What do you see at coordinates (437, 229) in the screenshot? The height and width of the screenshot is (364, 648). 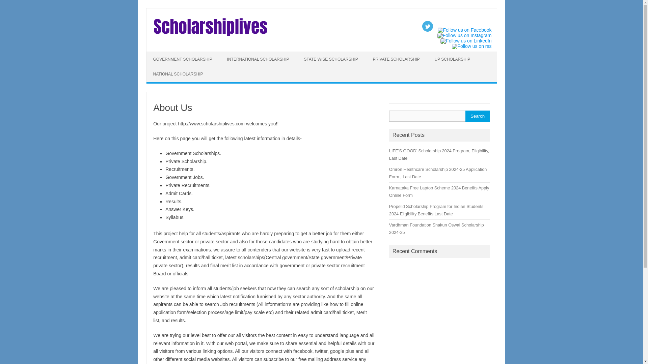 I see `Vardhman Foundation Shakun Oswal Scholarship 2024-25` at bounding box center [437, 229].